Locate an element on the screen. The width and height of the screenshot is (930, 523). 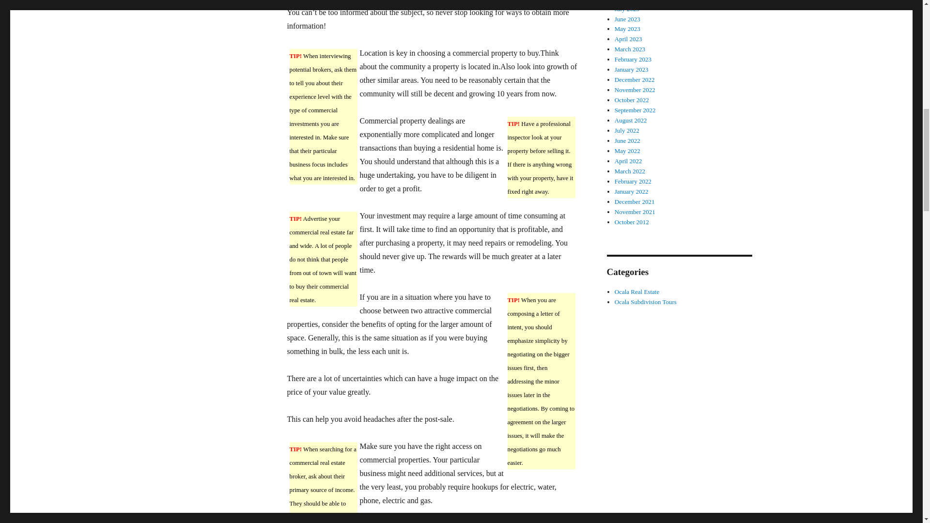
April 2023 is located at coordinates (629, 39).